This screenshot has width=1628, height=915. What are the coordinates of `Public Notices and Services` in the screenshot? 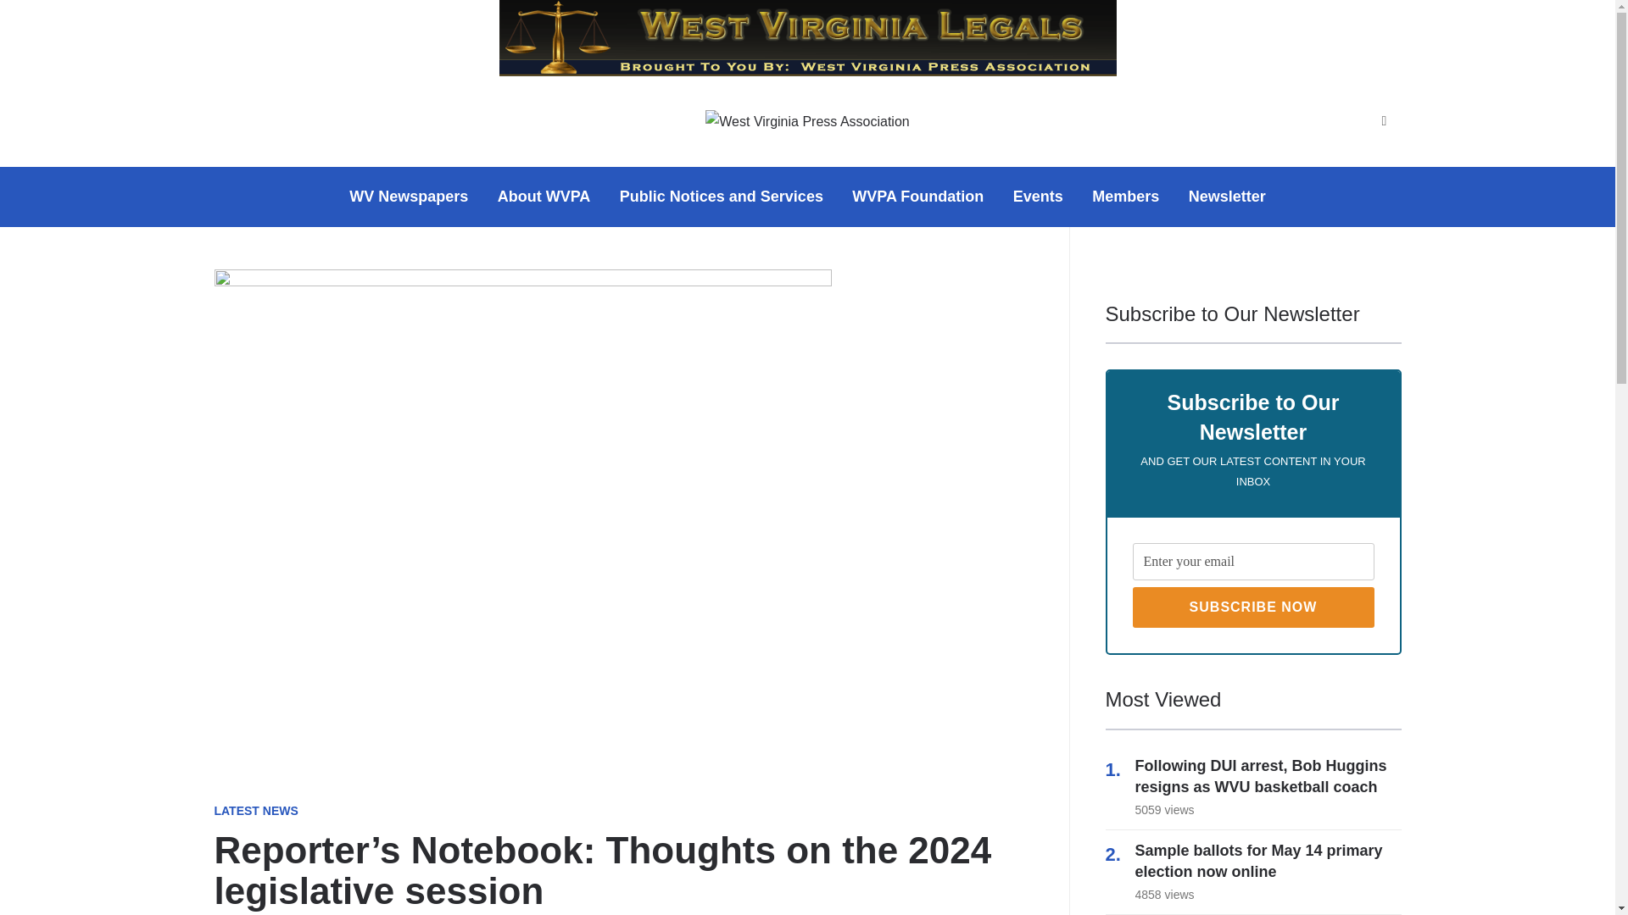 It's located at (722, 197).